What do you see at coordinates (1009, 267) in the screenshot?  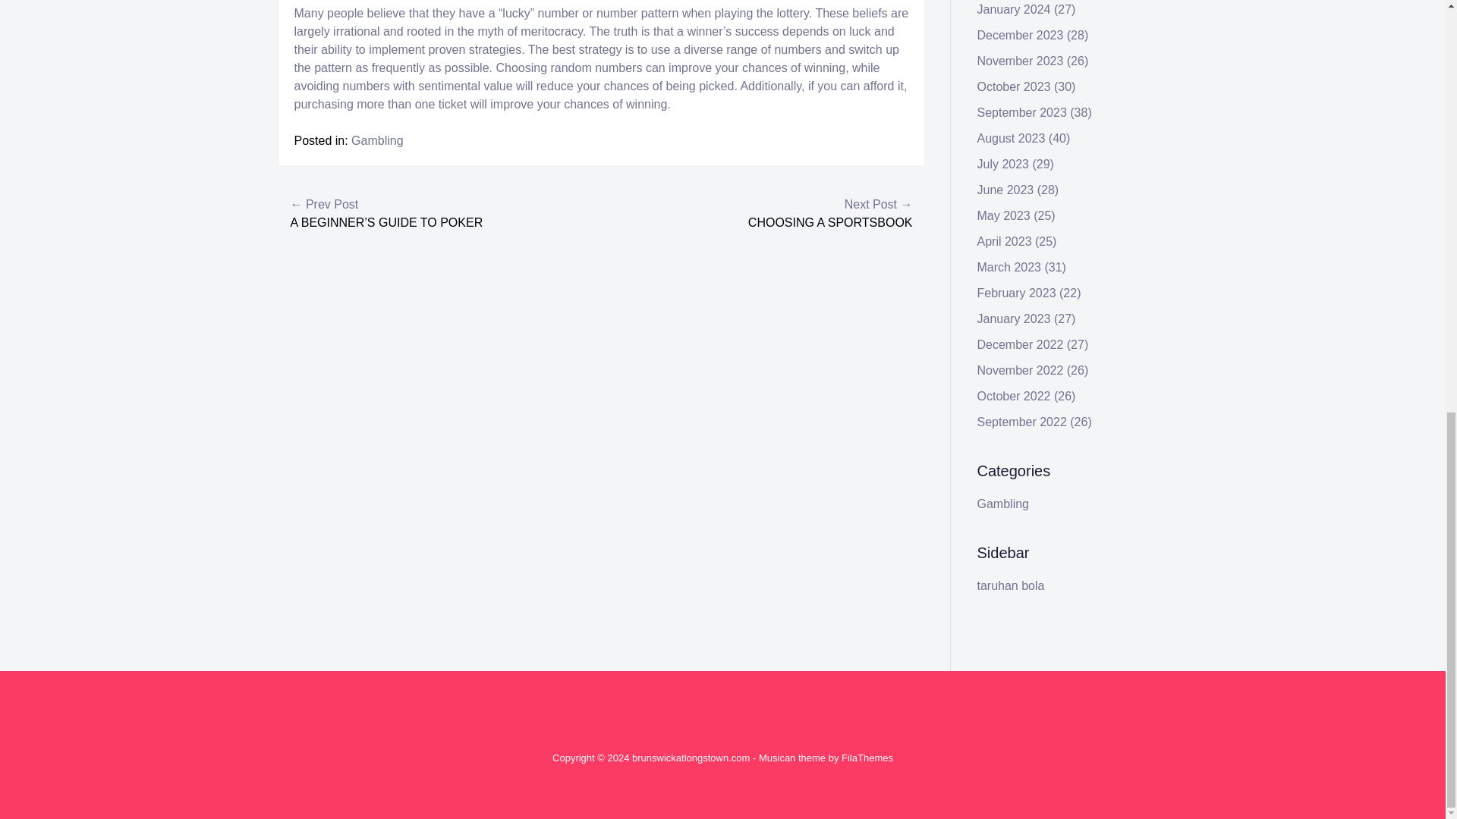 I see `March 2023` at bounding box center [1009, 267].